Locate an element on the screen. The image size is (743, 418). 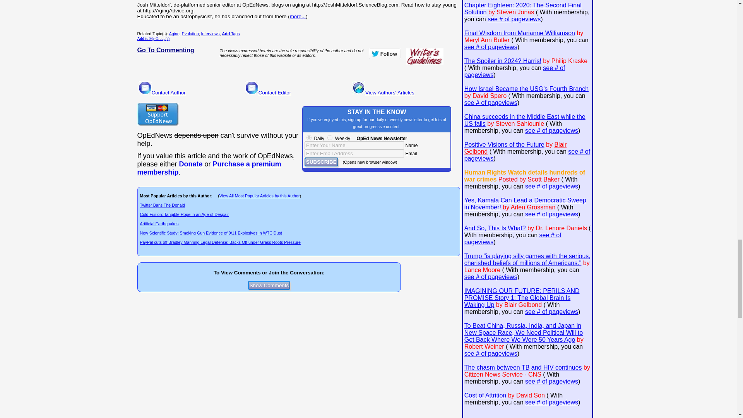
Enter Email Address is located at coordinates (354, 153).